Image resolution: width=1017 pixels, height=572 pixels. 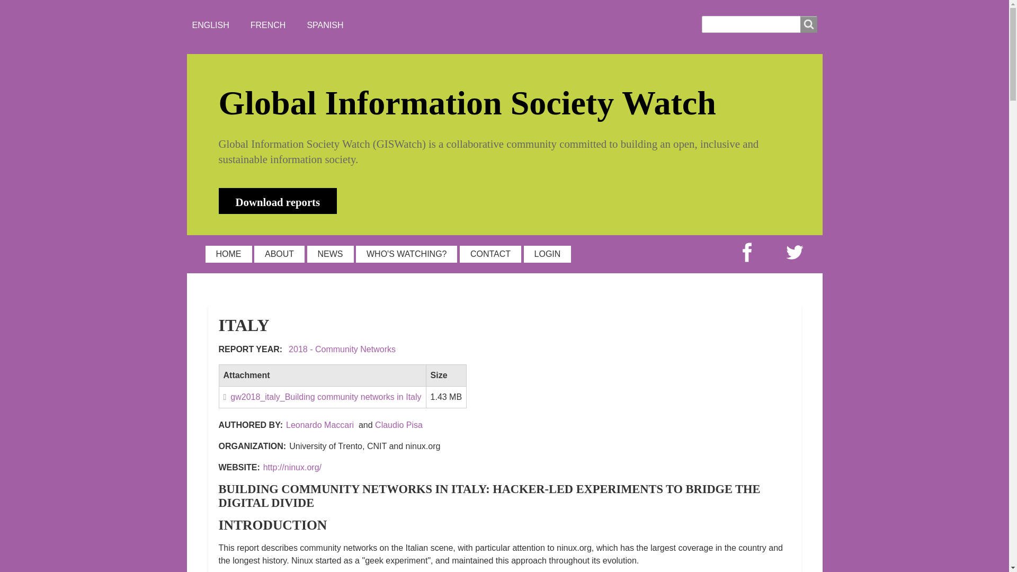 What do you see at coordinates (229, 254) in the screenshot?
I see `HOME` at bounding box center [229, 254].